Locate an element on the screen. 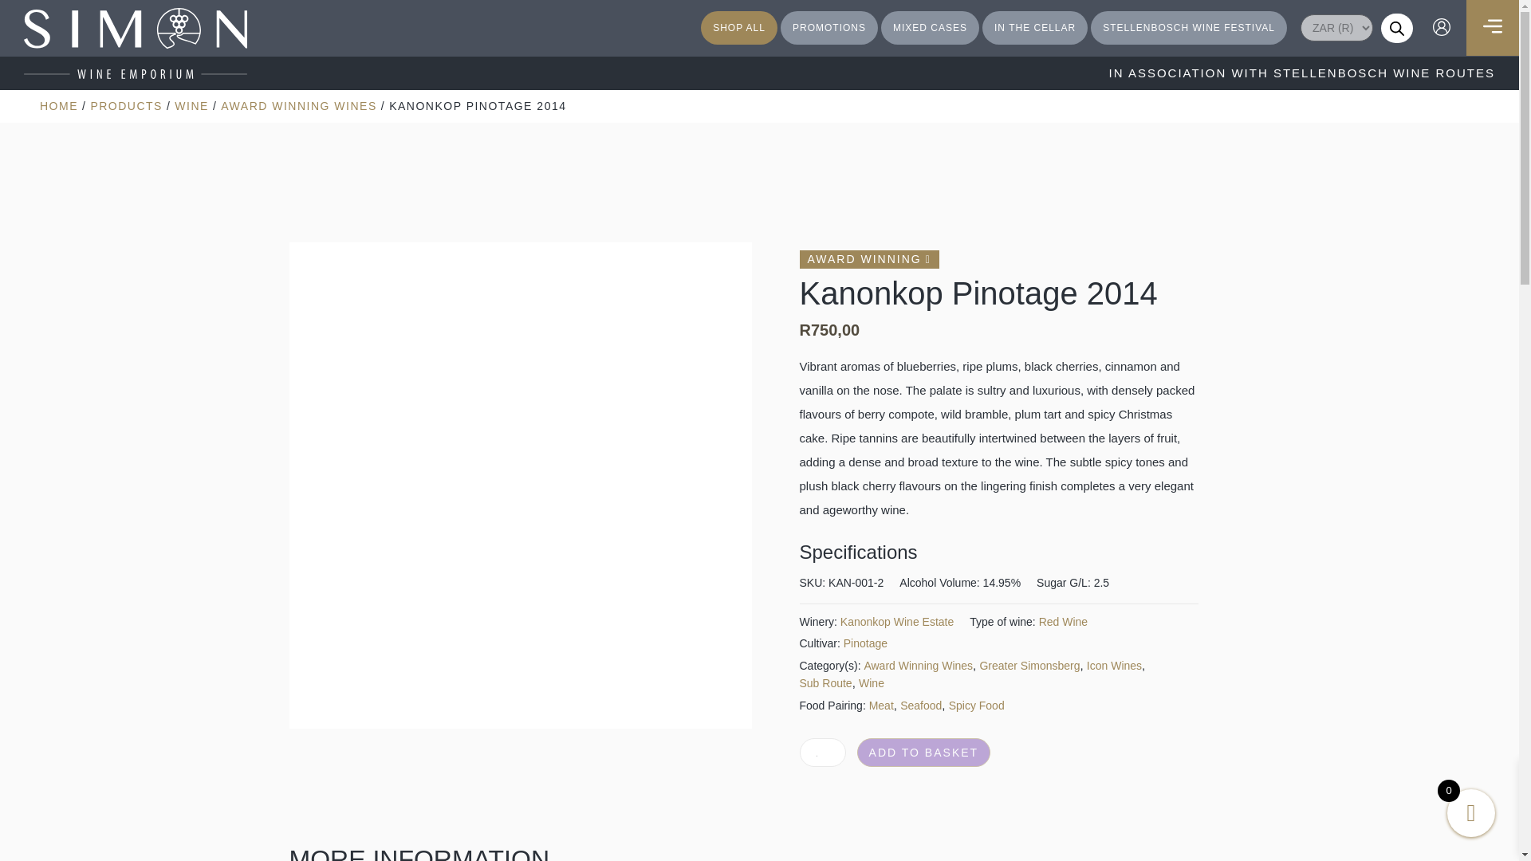 The width and height of the screenshot is (1531, 861). Award Winning Wines is located at coordinates (298, 106).